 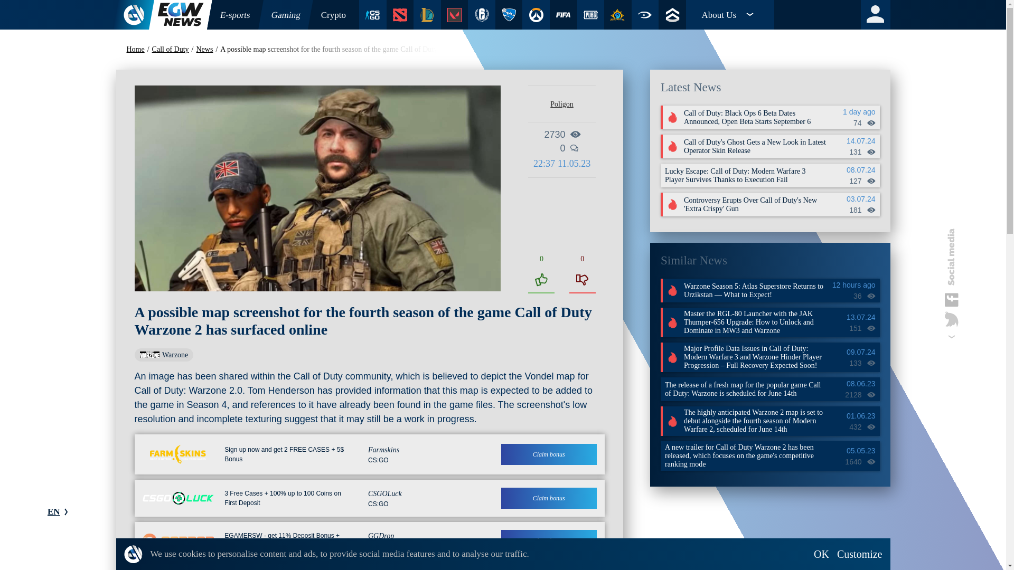 What do you see at coordinates (851, 285) in the screenshot?
I see `Wednesday, July 17, 2024 at 2:49:37 PM` at bounding box center [851, 285].